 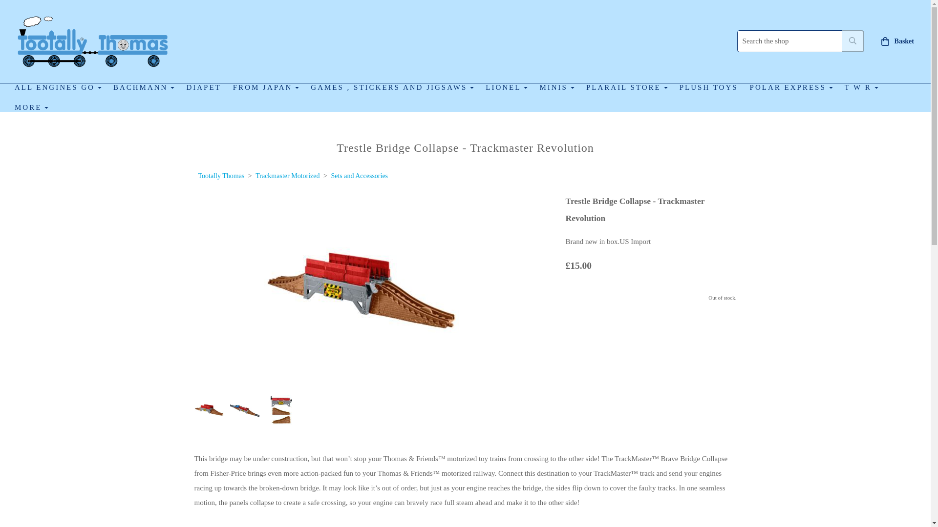 I want to click on ALL ENGINES GO, so click(x=58, y=87).